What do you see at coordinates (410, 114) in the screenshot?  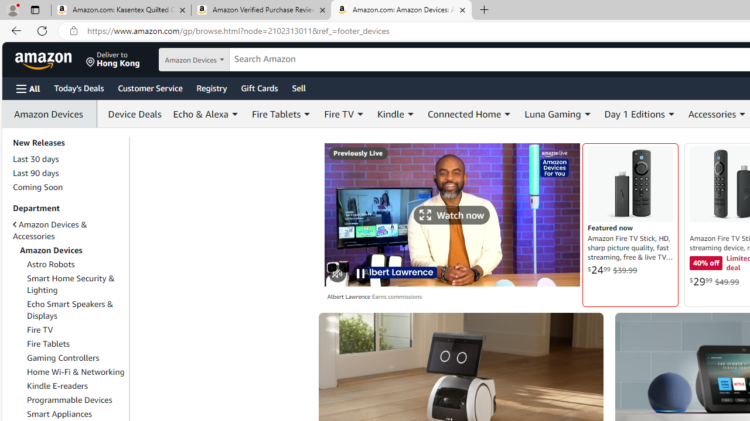 I see `Expand Kindle` at bounding box center [410, 114].